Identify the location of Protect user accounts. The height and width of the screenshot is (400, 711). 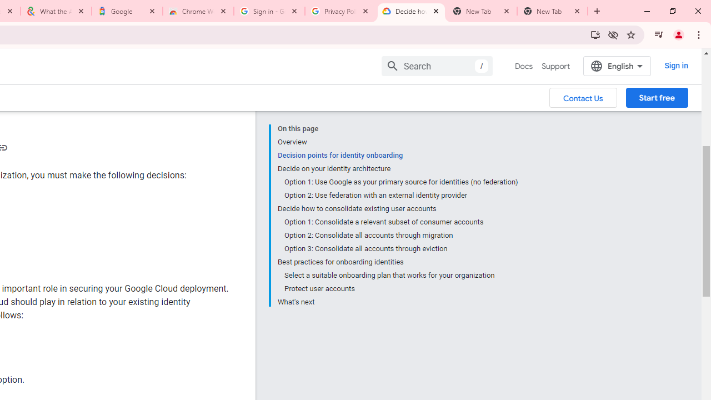
(401, 289).